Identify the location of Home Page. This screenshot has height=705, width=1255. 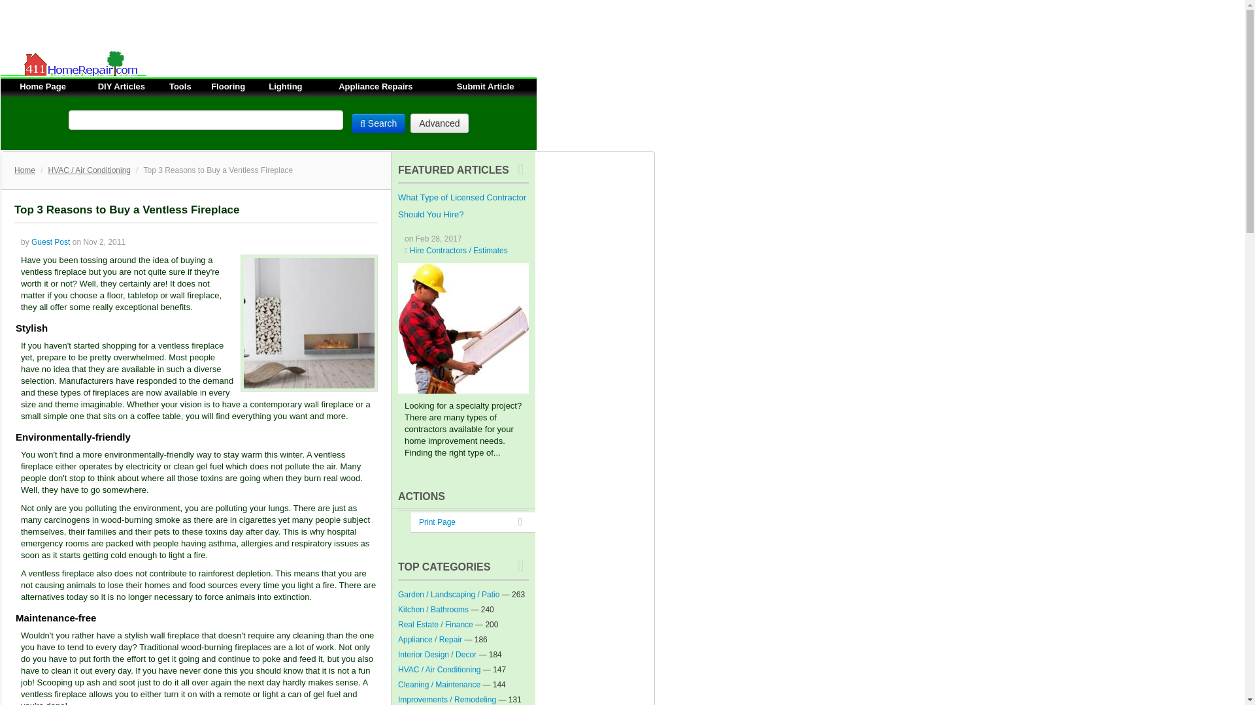
(43, 86).